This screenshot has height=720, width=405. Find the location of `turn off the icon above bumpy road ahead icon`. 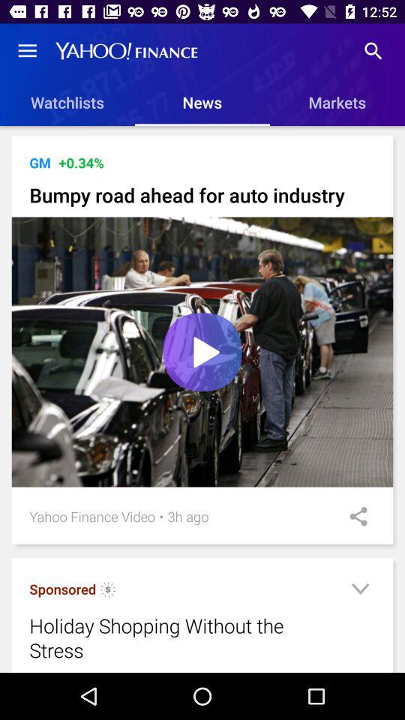

turn off the icon above bumpy road ahead icon is located at coordinates (40, 162).